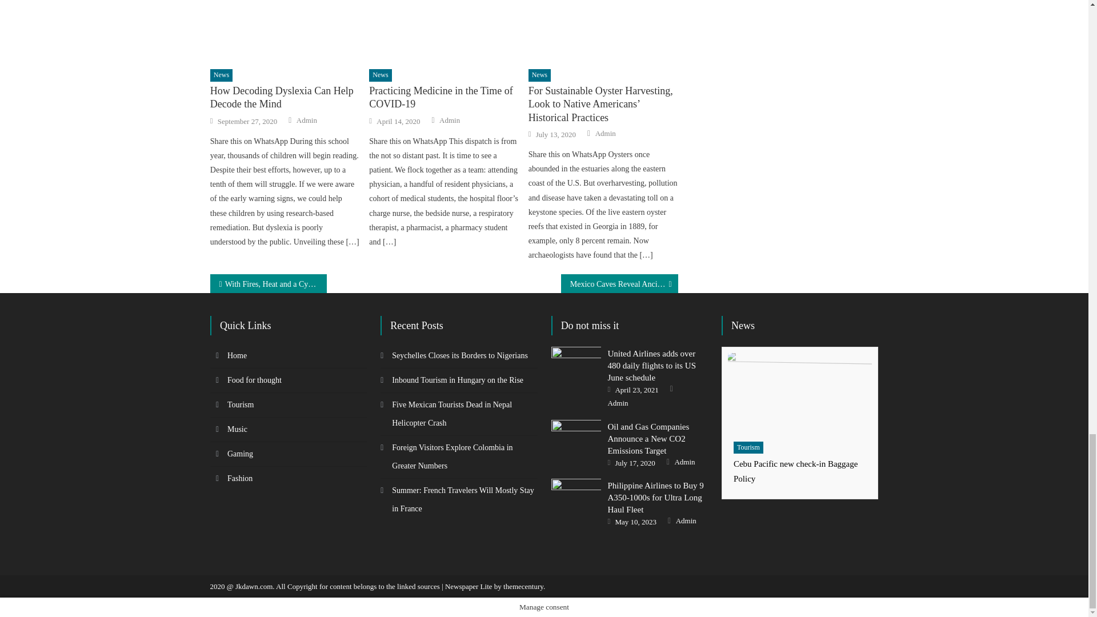  Describe the element at coordinates (800, 393) in the screenshot. I see `Cebu Pacific new check-in Baggage Policy` at that location.